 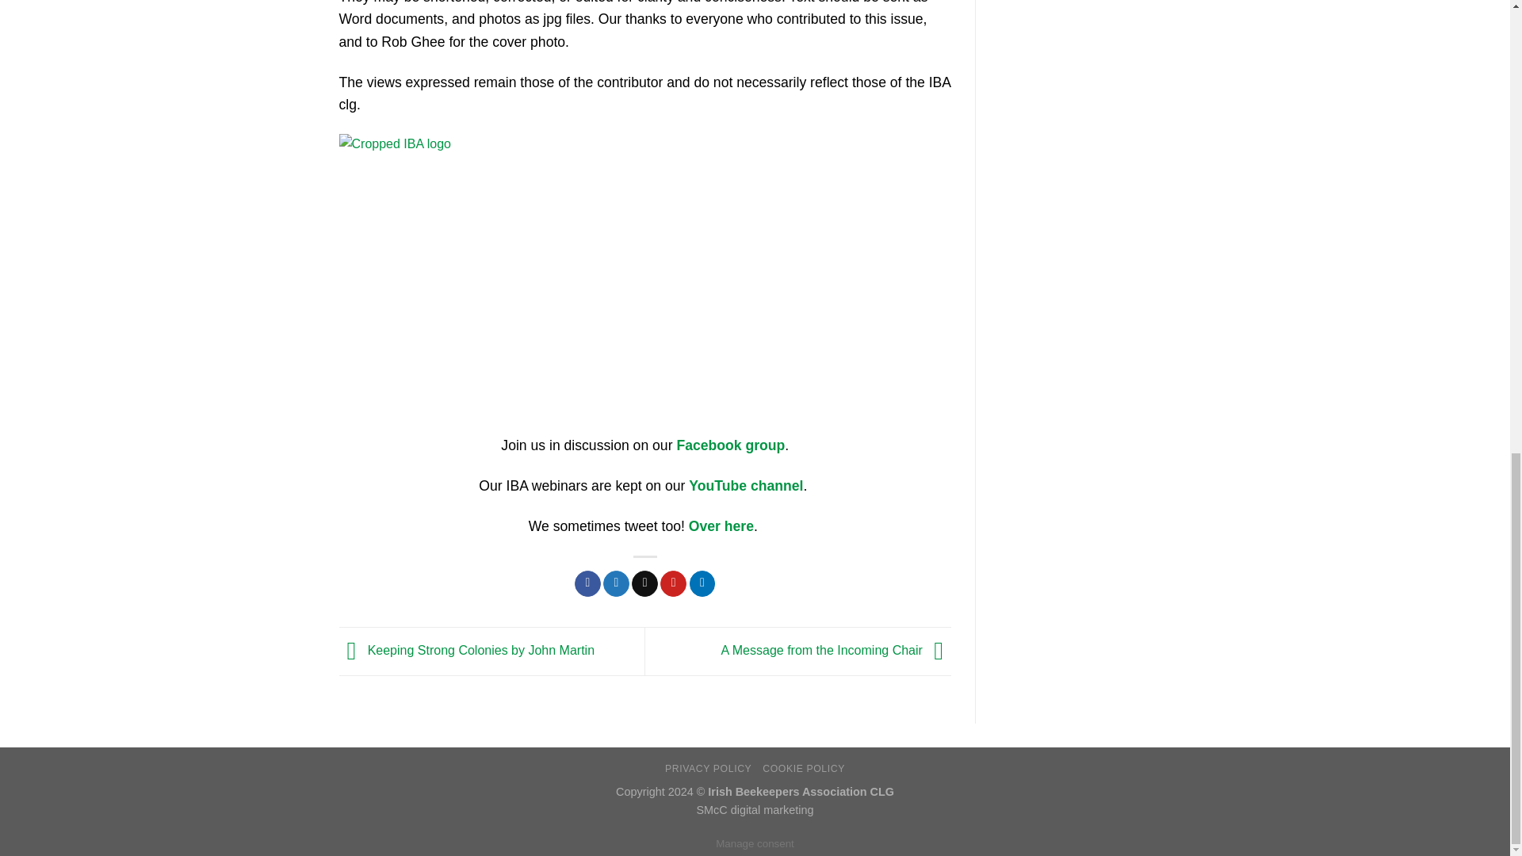 I want to click on YouTube channel, so click(x=746, y=485).